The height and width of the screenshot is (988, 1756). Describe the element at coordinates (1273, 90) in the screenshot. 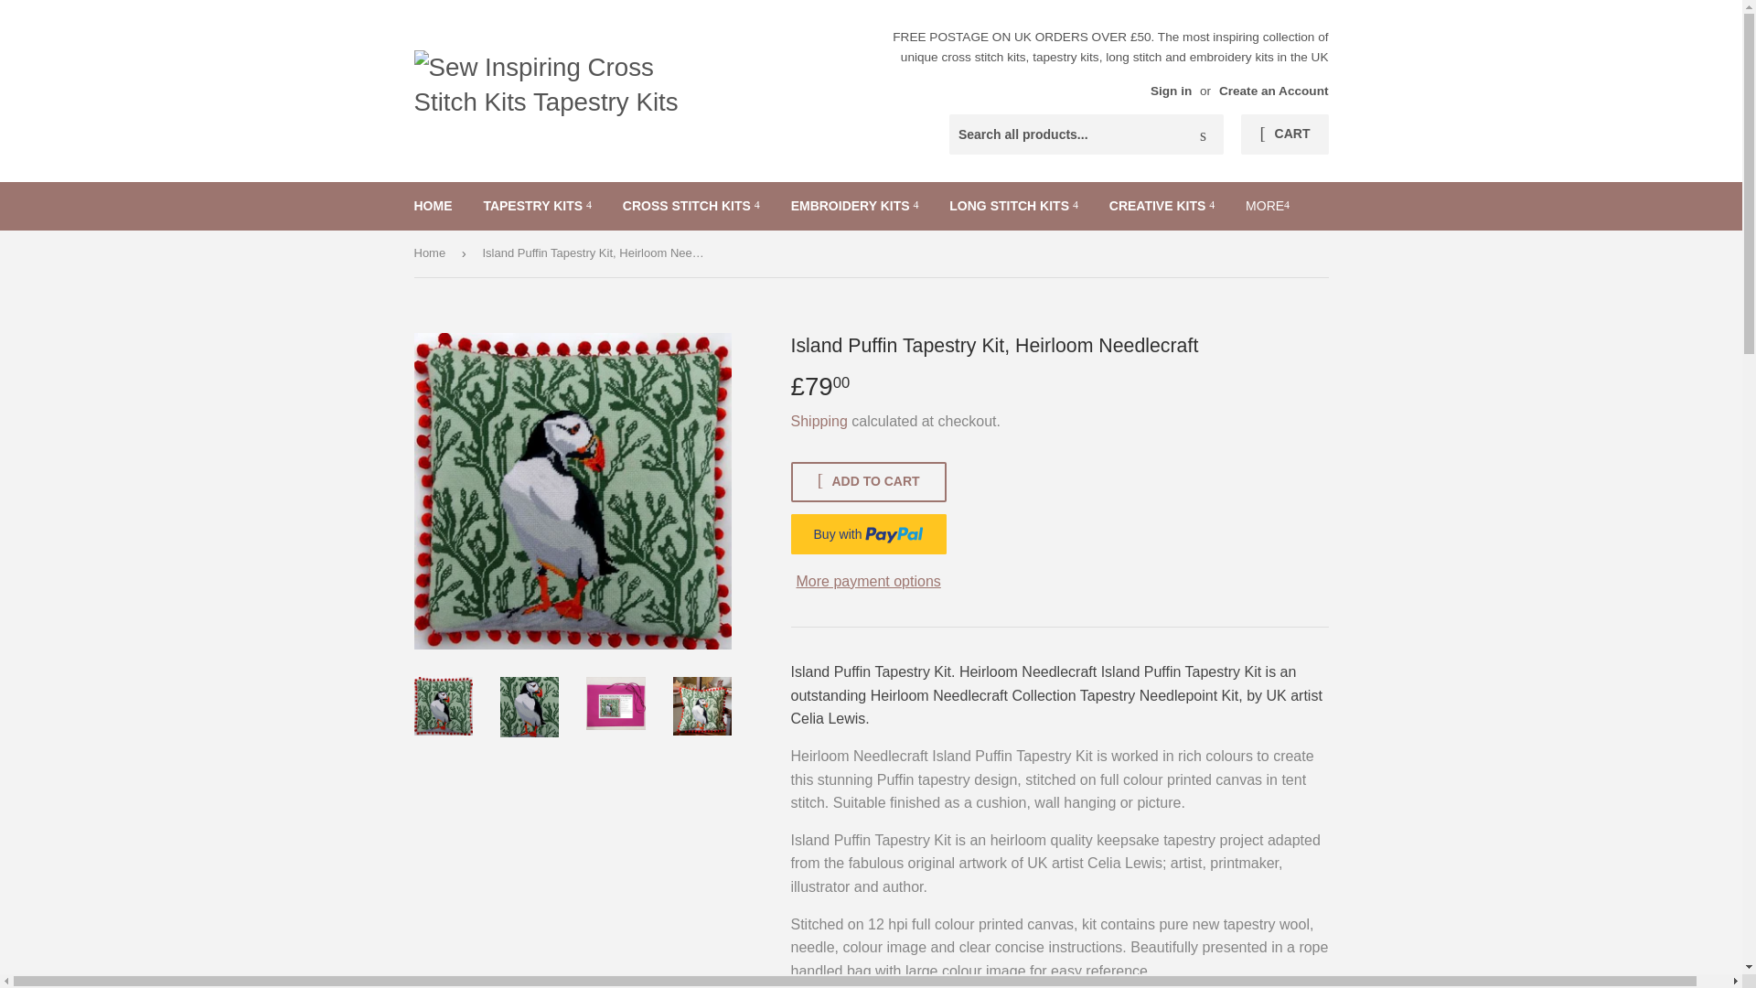

I see `Create an Account` at that location.